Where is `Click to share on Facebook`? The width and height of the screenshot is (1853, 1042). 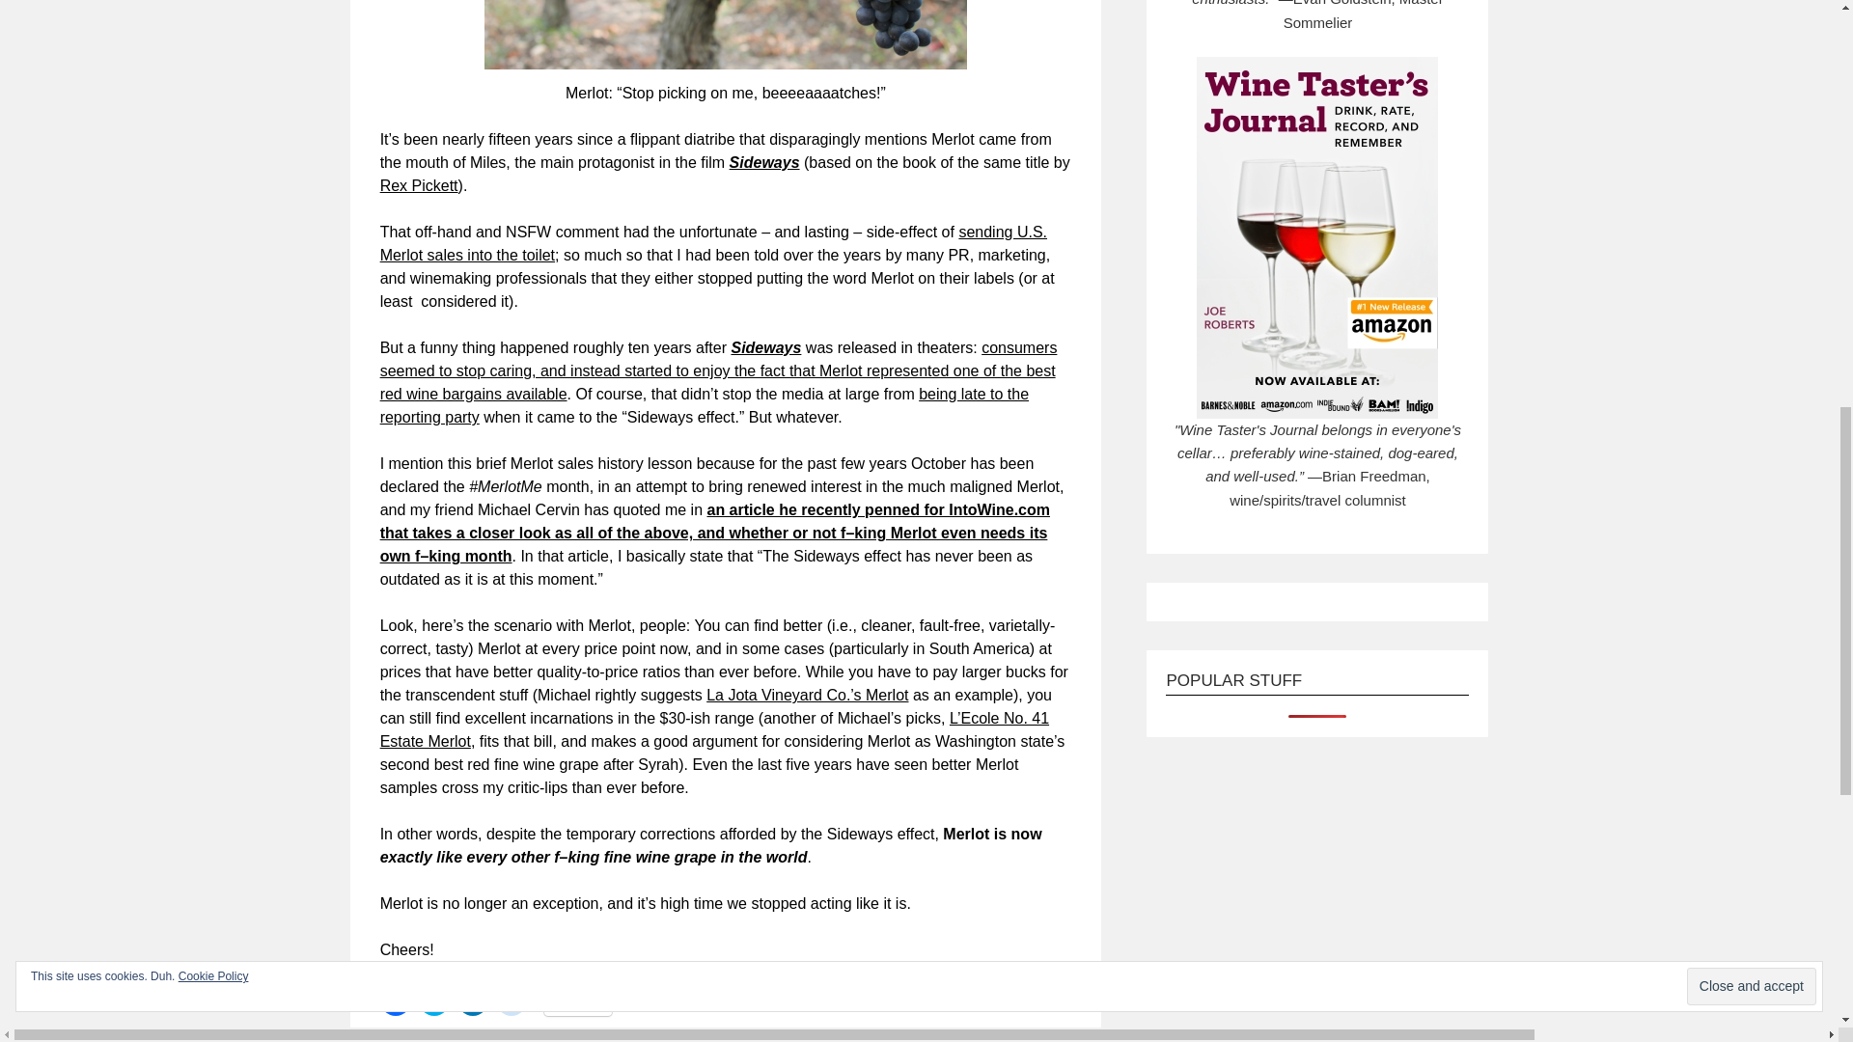 Click to share on Facebook is located at coordinates (396, 1000).